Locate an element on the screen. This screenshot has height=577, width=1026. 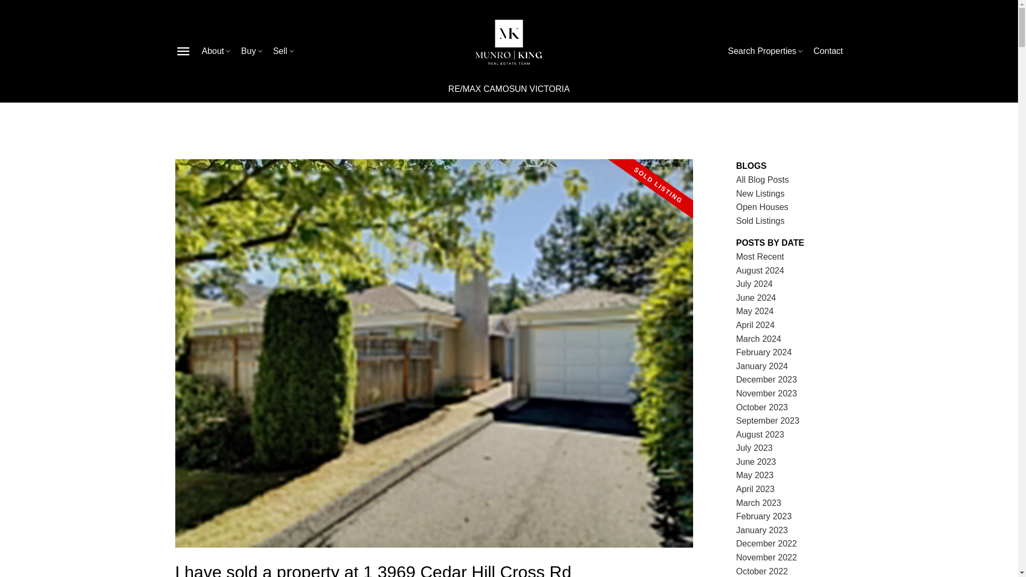
New Listings is located at coordinates (760, 193).